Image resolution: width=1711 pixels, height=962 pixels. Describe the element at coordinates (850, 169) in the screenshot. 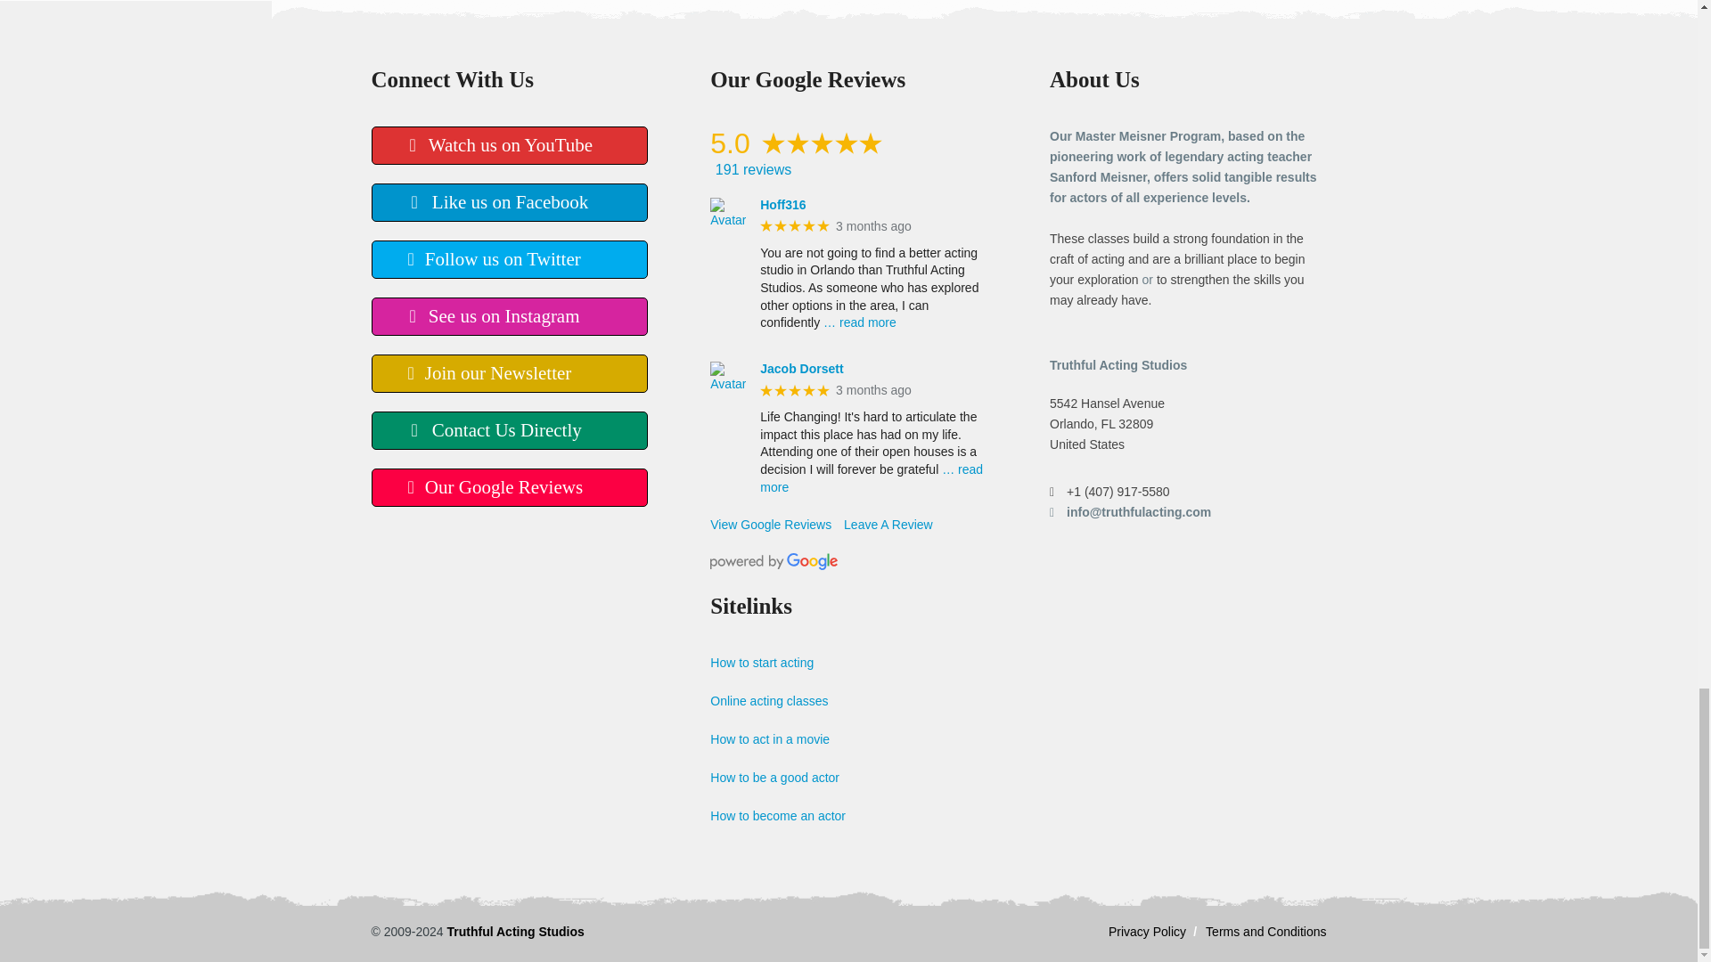

I see `191 reviews` at that location.